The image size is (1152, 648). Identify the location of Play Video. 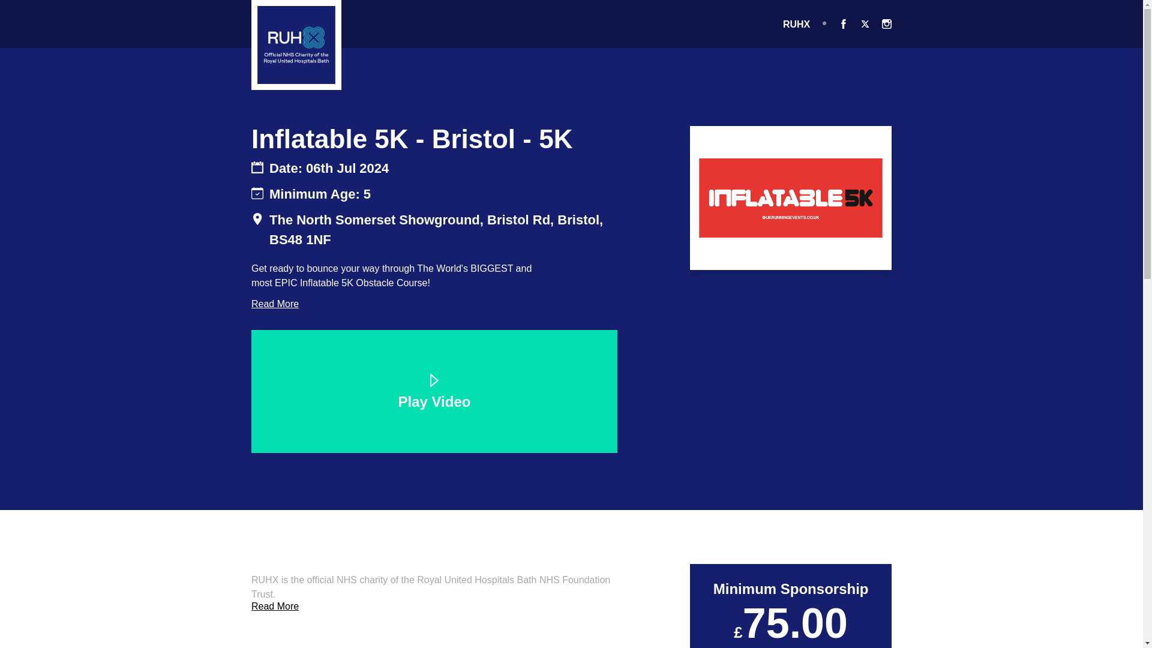
(434, 394).